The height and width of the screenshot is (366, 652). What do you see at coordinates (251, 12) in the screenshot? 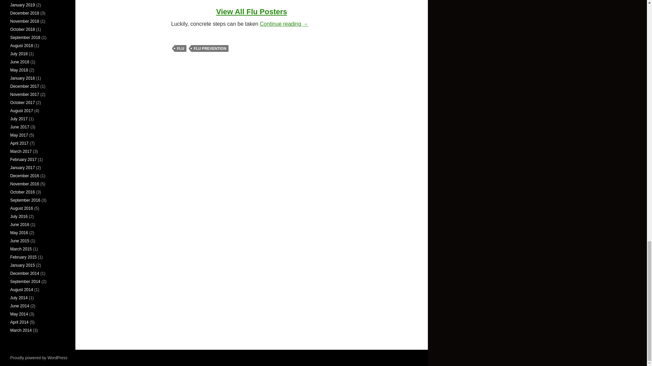
I see `View All Flu Posters` at bounding box center [251, 12].